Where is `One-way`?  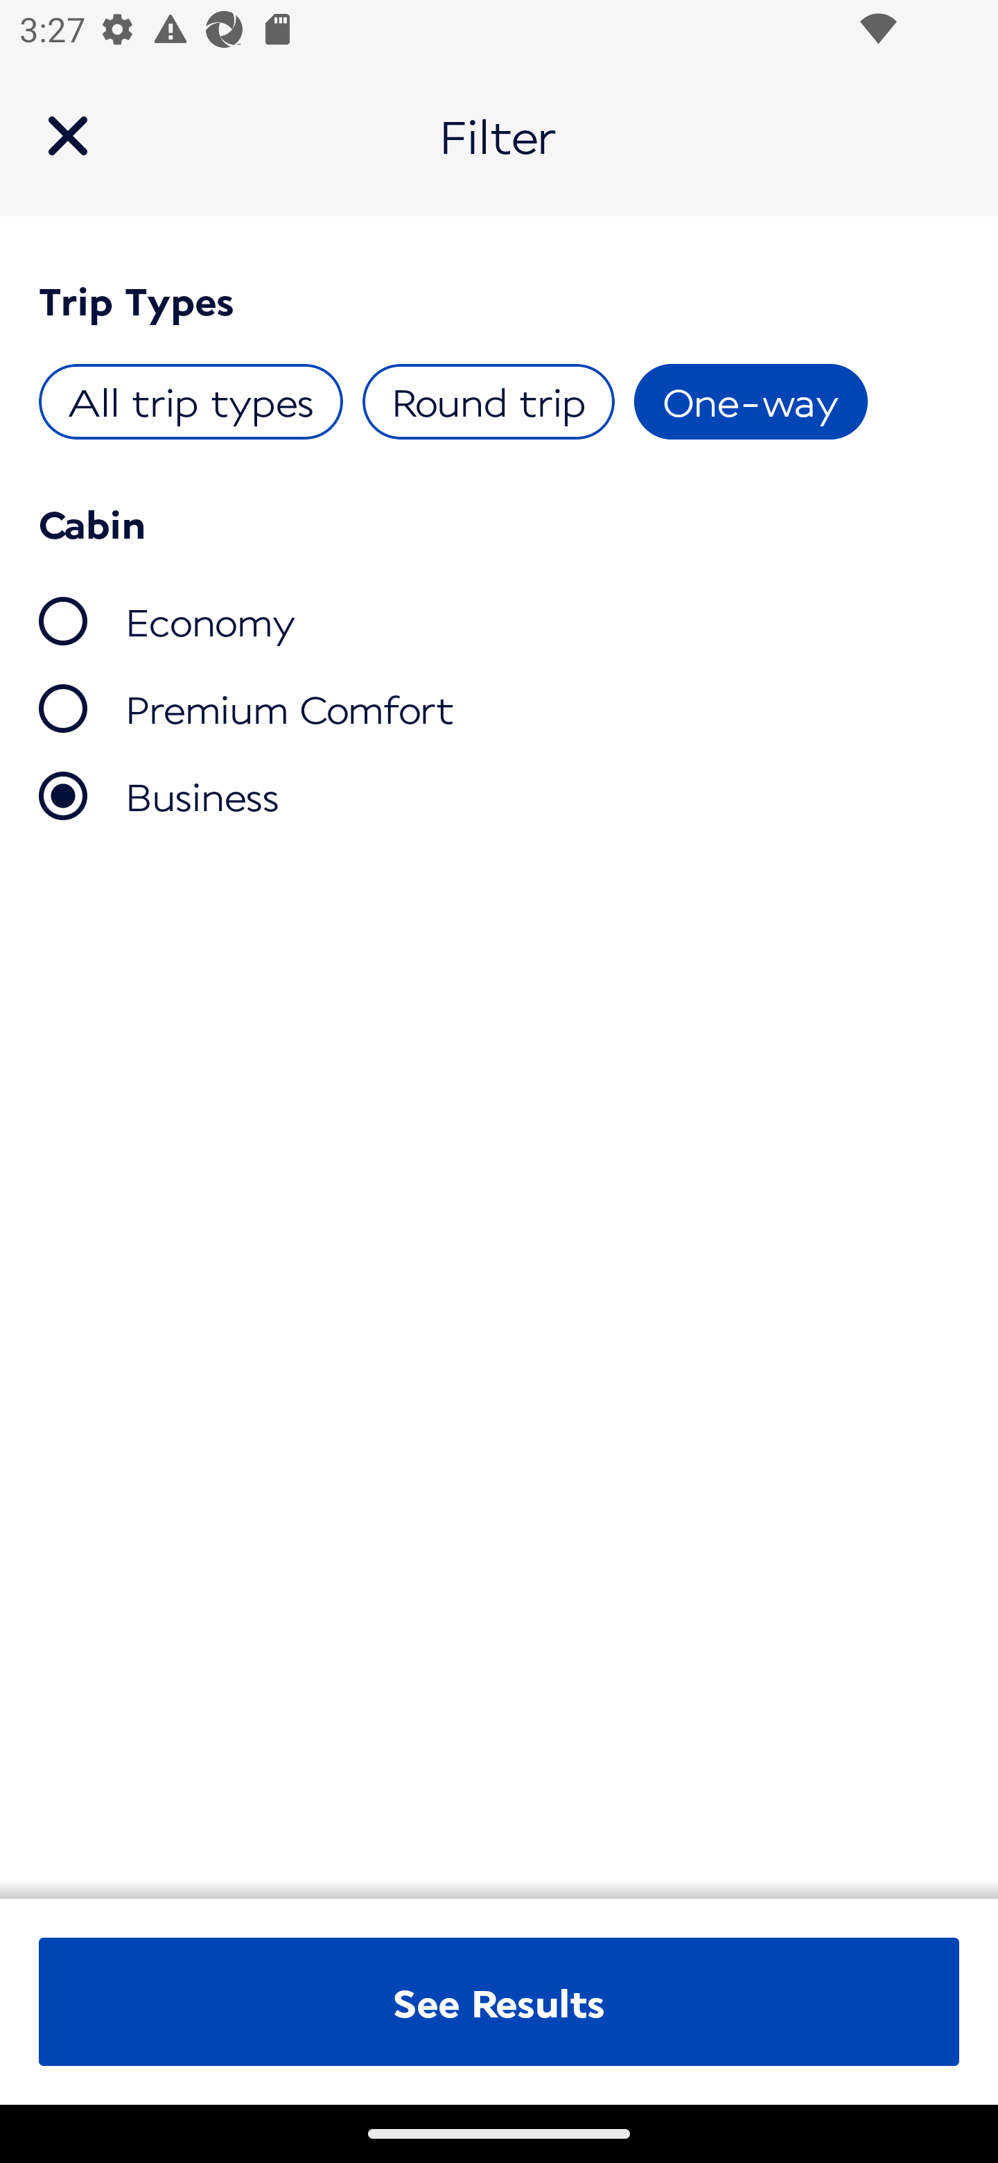
One-way is located at coordinates (750, 402).